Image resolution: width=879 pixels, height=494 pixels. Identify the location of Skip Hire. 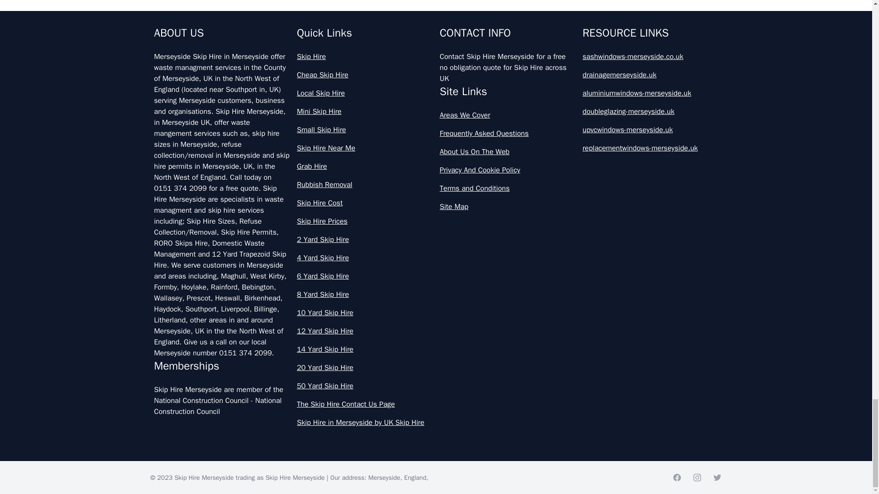
(364, 57).